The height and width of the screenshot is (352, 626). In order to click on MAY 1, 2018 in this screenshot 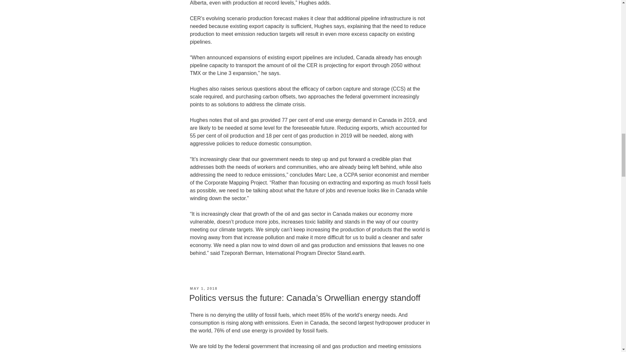, I will do `click(203, 288)`.